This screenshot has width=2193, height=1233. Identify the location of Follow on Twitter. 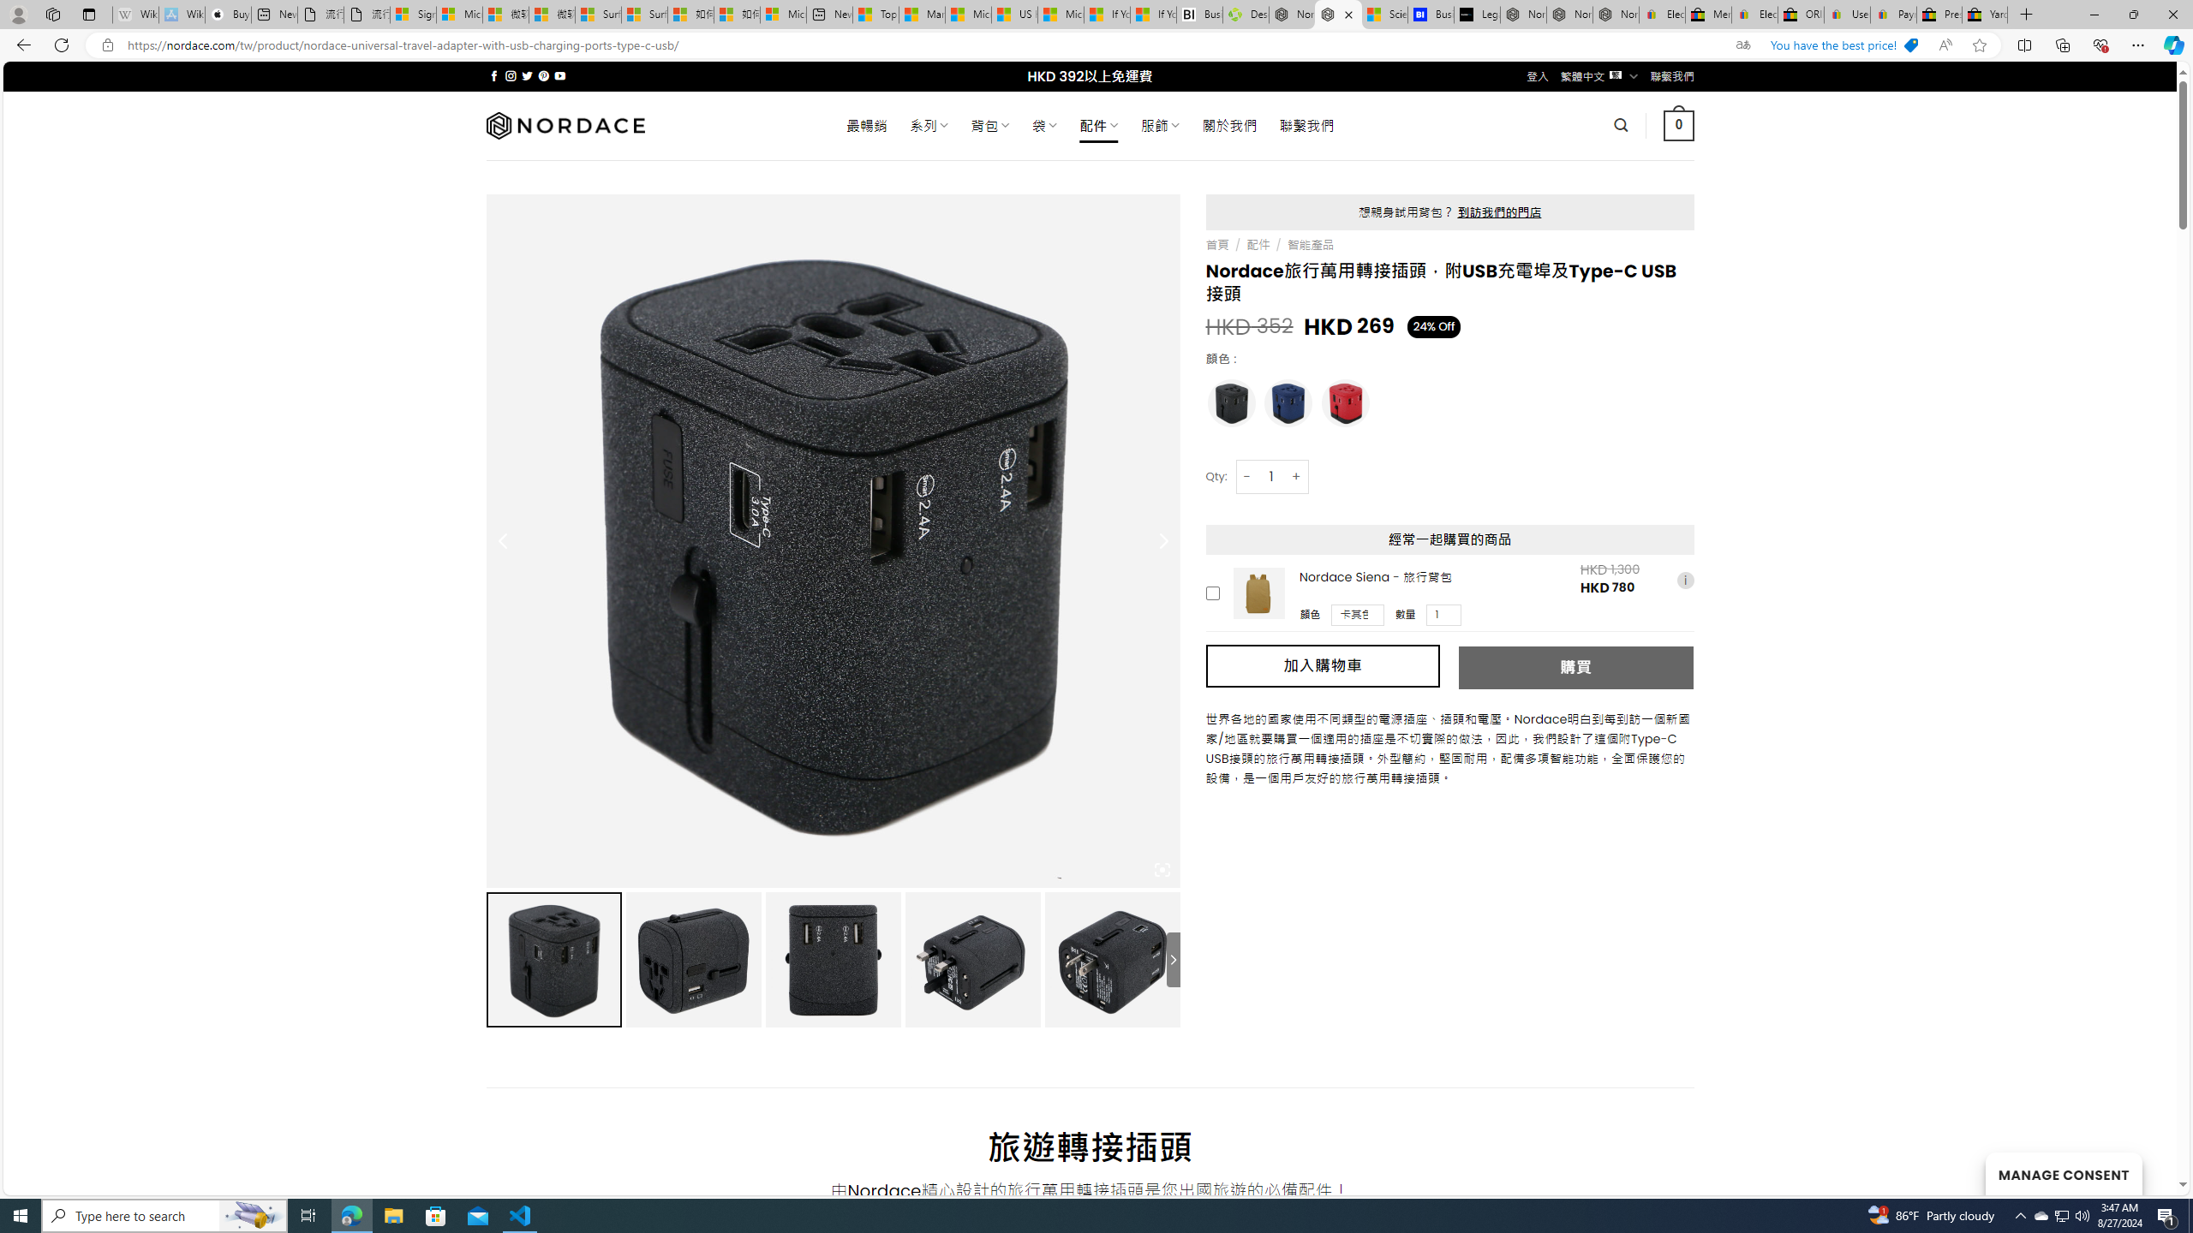
(528, 75).